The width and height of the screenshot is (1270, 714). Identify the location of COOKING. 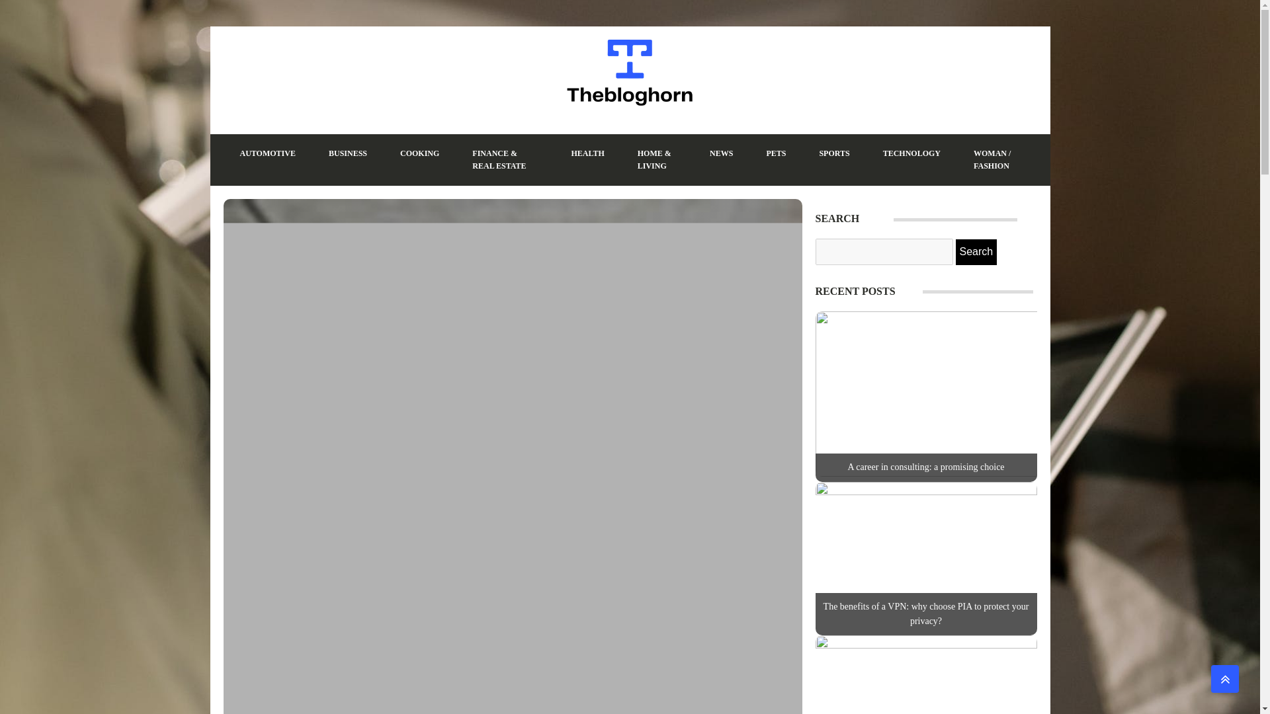
(419, 153).